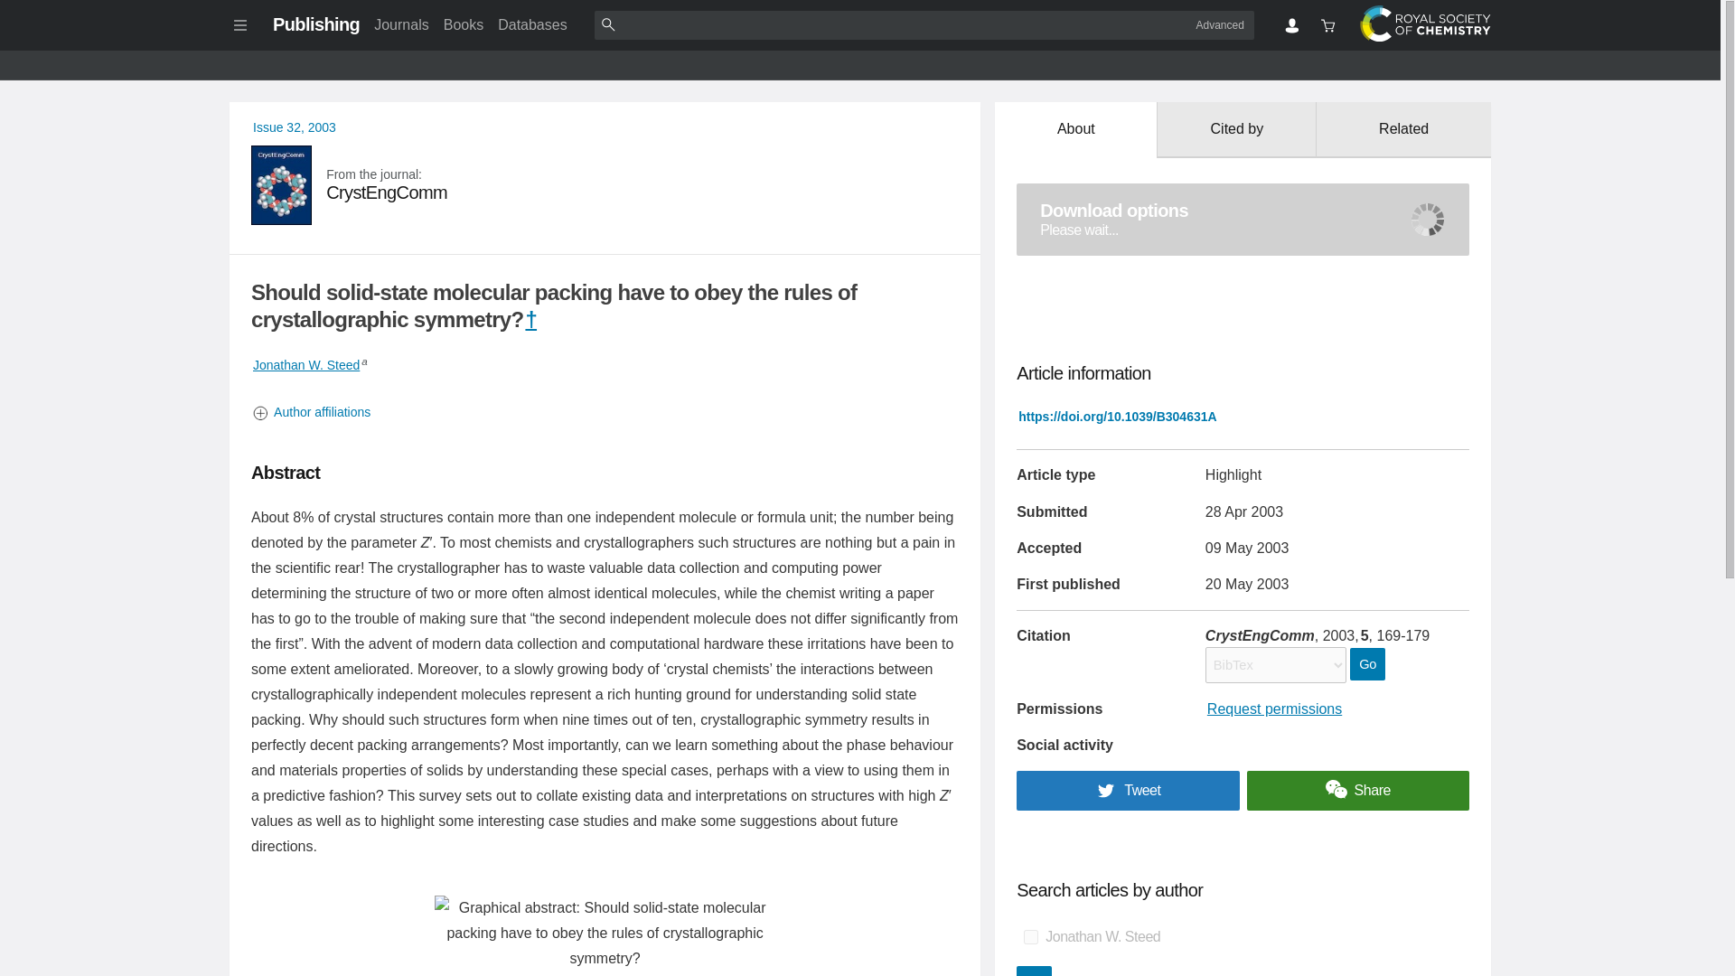 The width and height of the screenshot is (1735, 976). Describe the element at coordinates (1236, 130) in the screenshot. I see `Cited by` at that location.